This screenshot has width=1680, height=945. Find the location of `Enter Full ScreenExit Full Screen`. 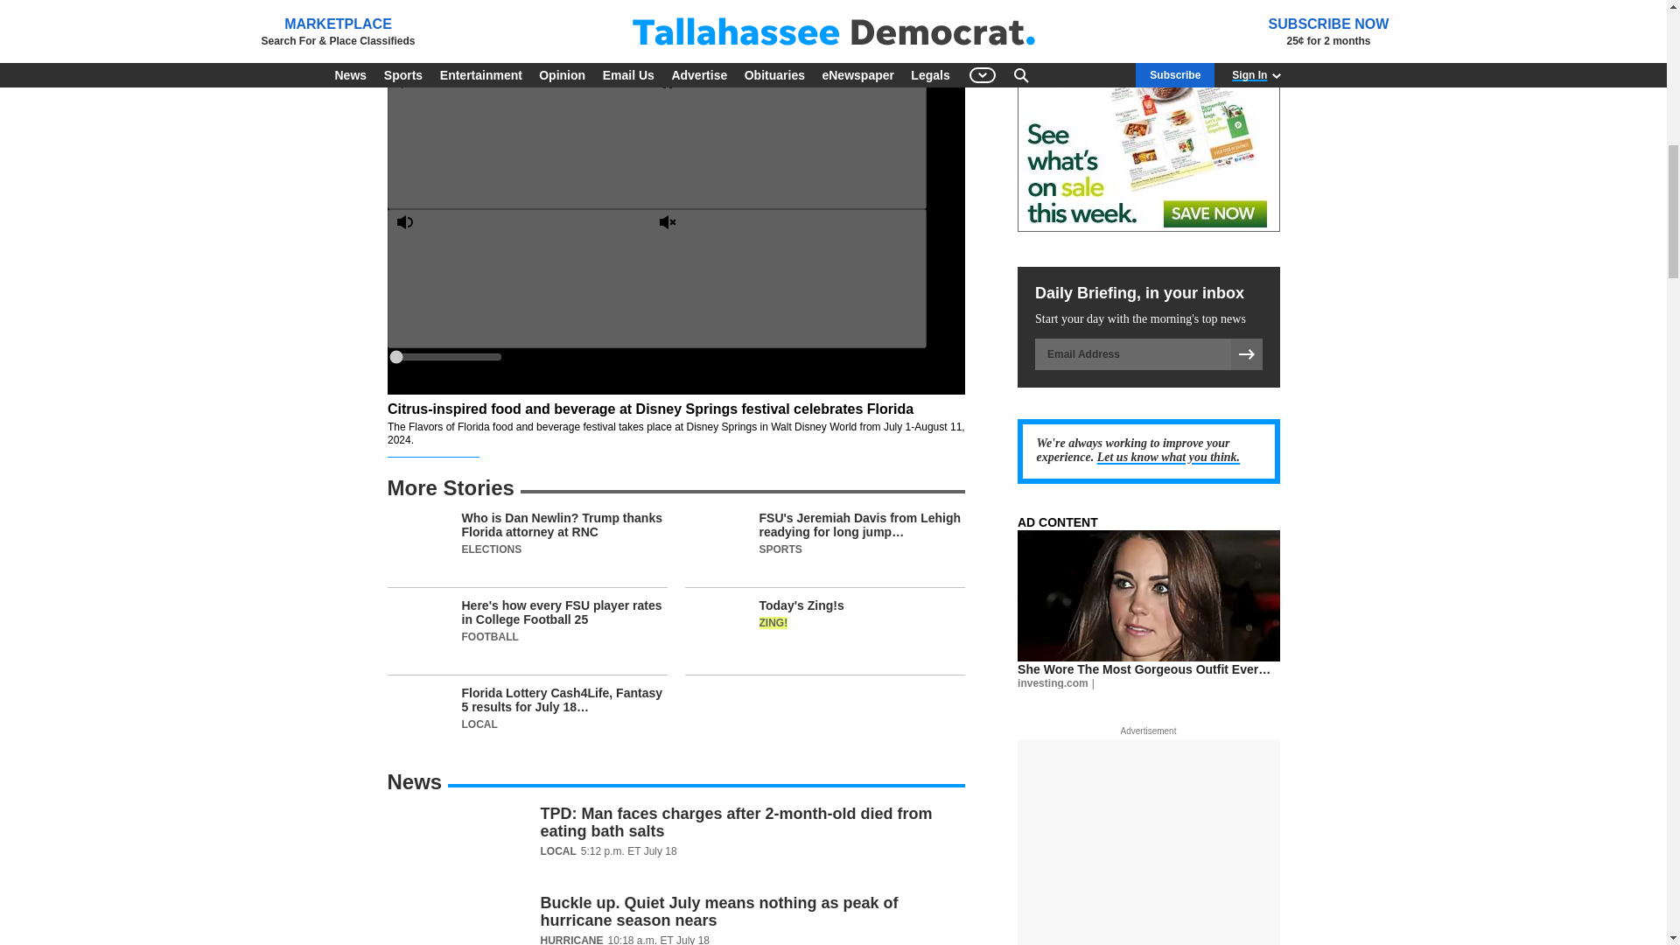

Enter Full ScreenExit Full Screen is located at coordinates (655, 620).